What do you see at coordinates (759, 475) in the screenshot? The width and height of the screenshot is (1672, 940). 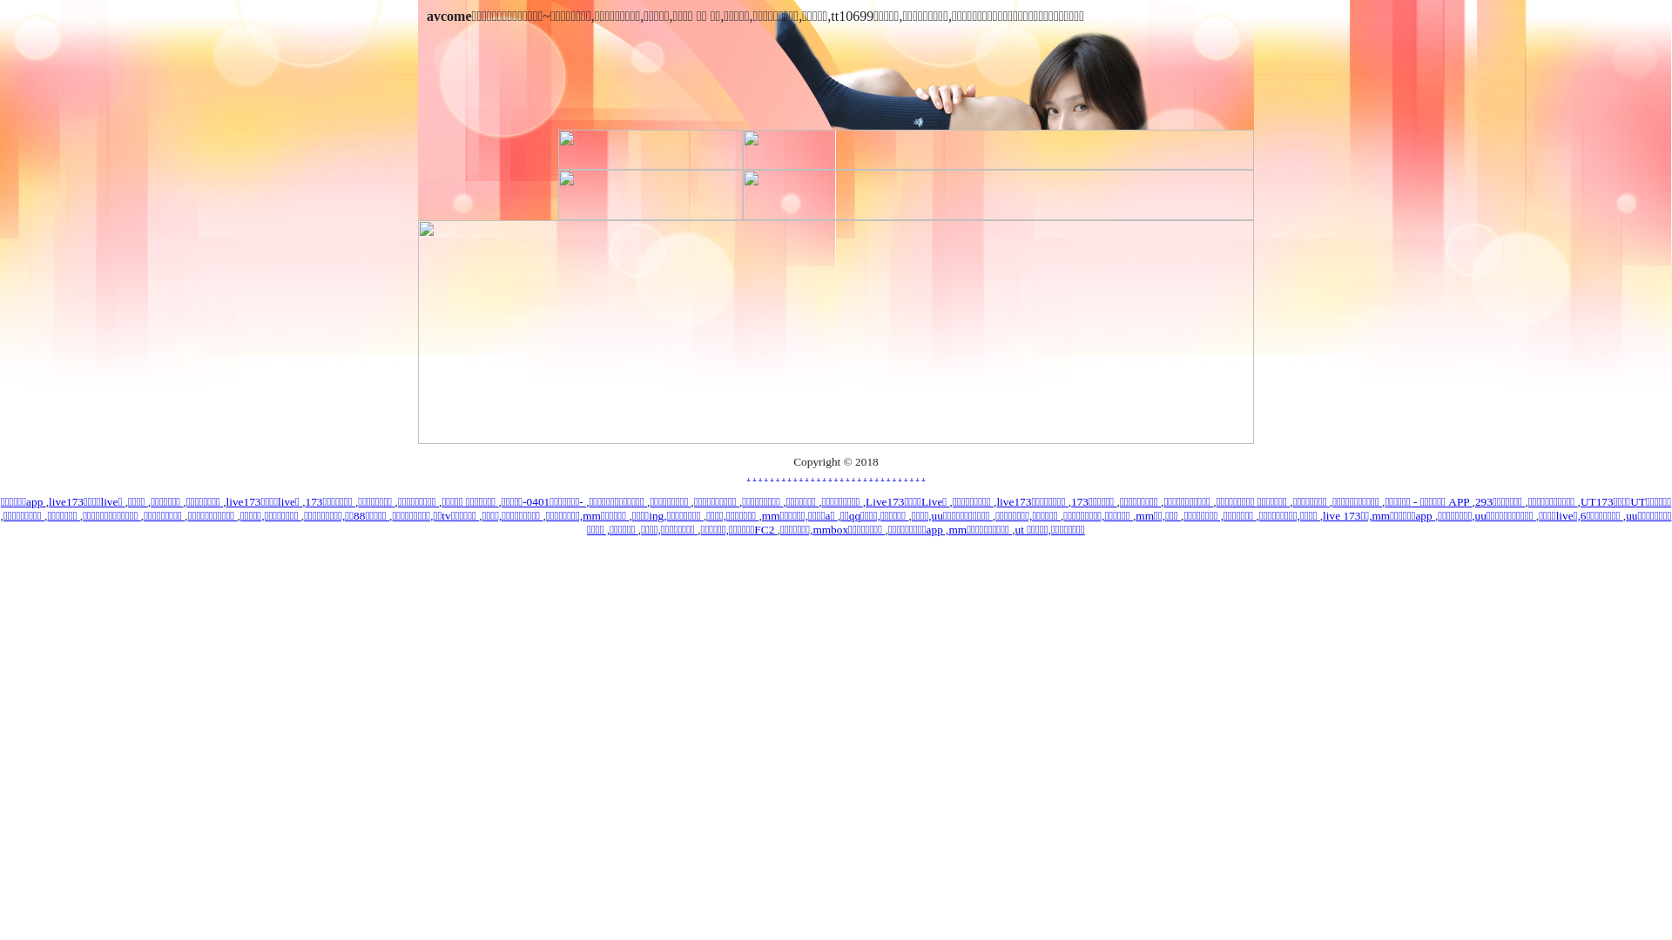 I see `.` at bounding box center [759, 475].